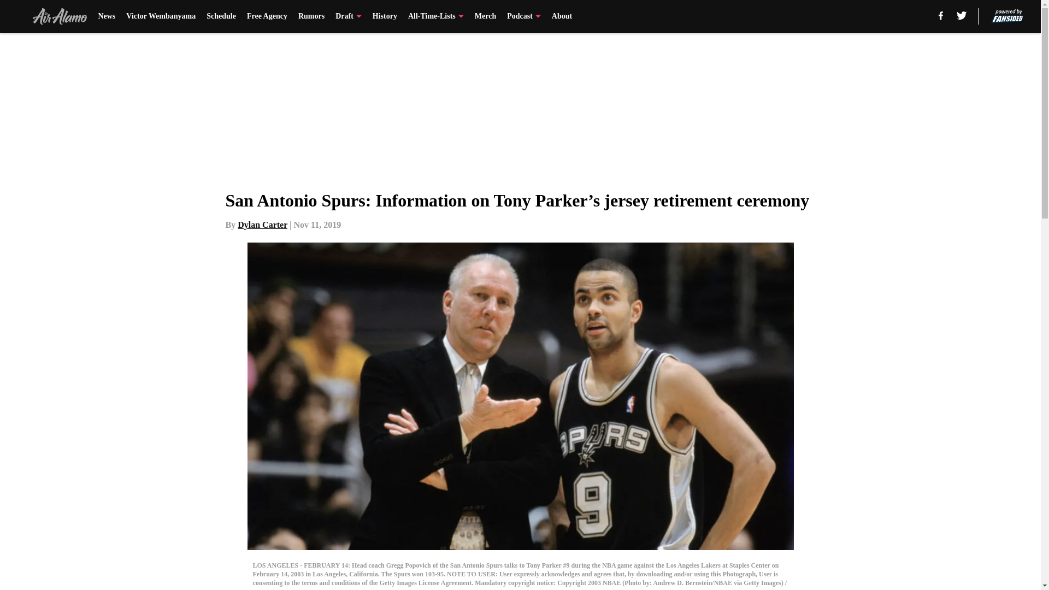 The image size is (1049, 590). I want to click on Merch, so click(485, 16).